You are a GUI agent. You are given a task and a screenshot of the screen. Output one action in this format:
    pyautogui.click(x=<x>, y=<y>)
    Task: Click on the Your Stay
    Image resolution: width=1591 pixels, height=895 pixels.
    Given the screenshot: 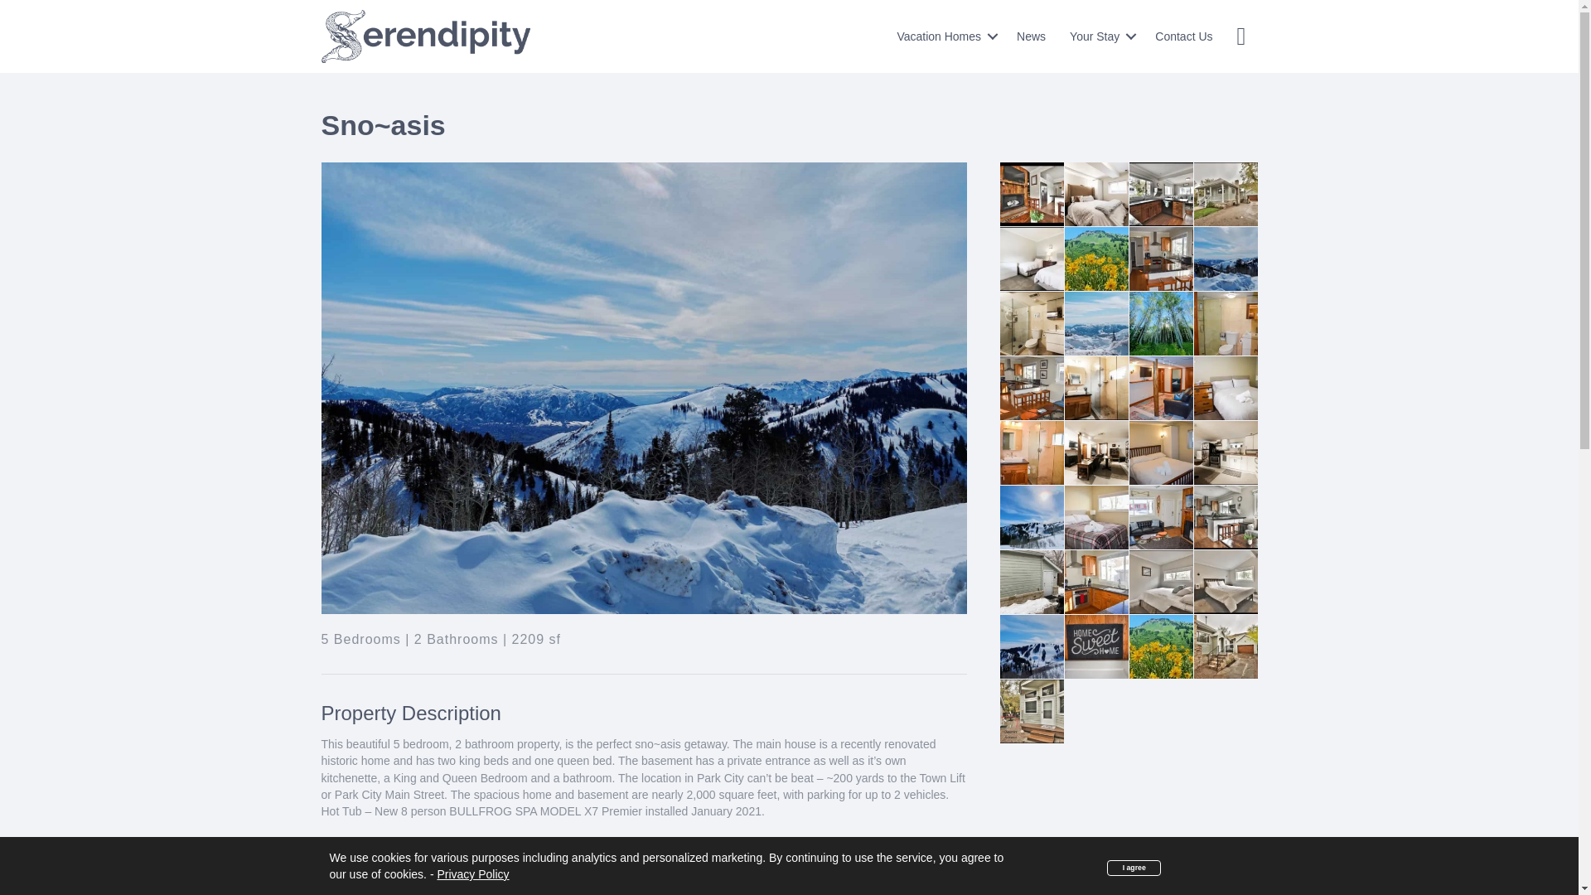 What is the action you would take?
    pyautogui.click(x=1100, y=36)
    